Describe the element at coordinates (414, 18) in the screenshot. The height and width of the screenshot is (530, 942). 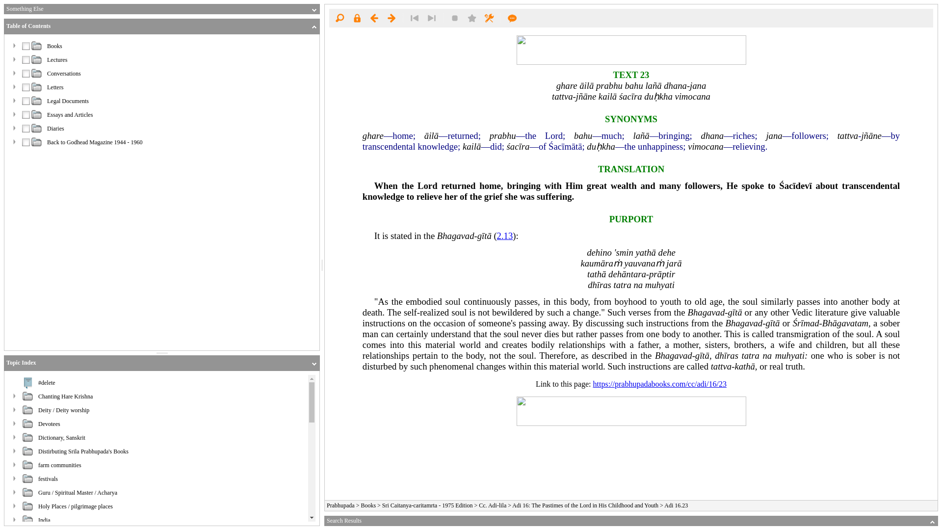
I see `Previous Search Hit` at that location.